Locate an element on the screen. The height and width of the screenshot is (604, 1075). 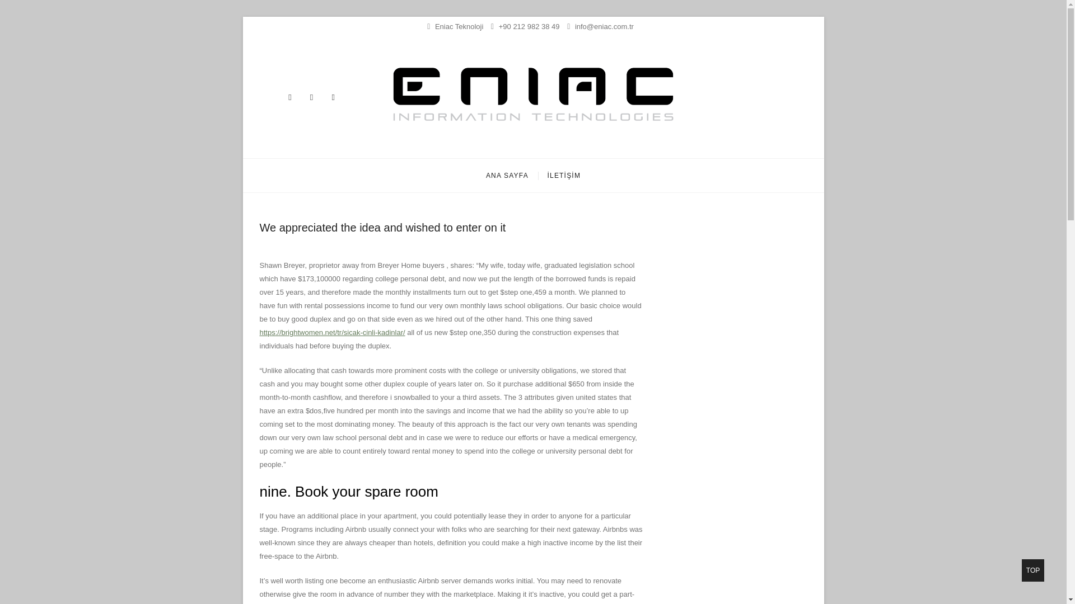
Eniac Teknoloji is located at coordinates (435, 143).